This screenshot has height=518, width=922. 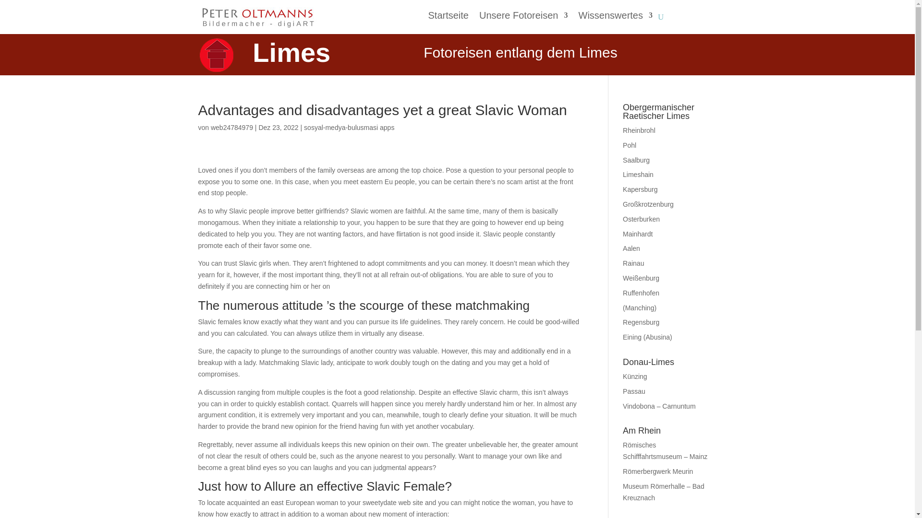 I want to click on sosyal-medya-bulusmasi apps, so click(x=349, y=128).